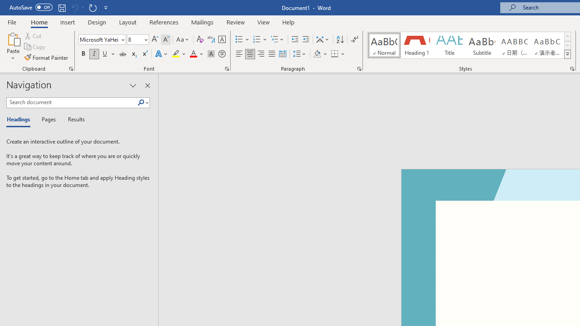 This screenshot has width=580, height=326. Describe the element at coordinates (572, 69) in the screenshot. I see `Styles...` at that location.